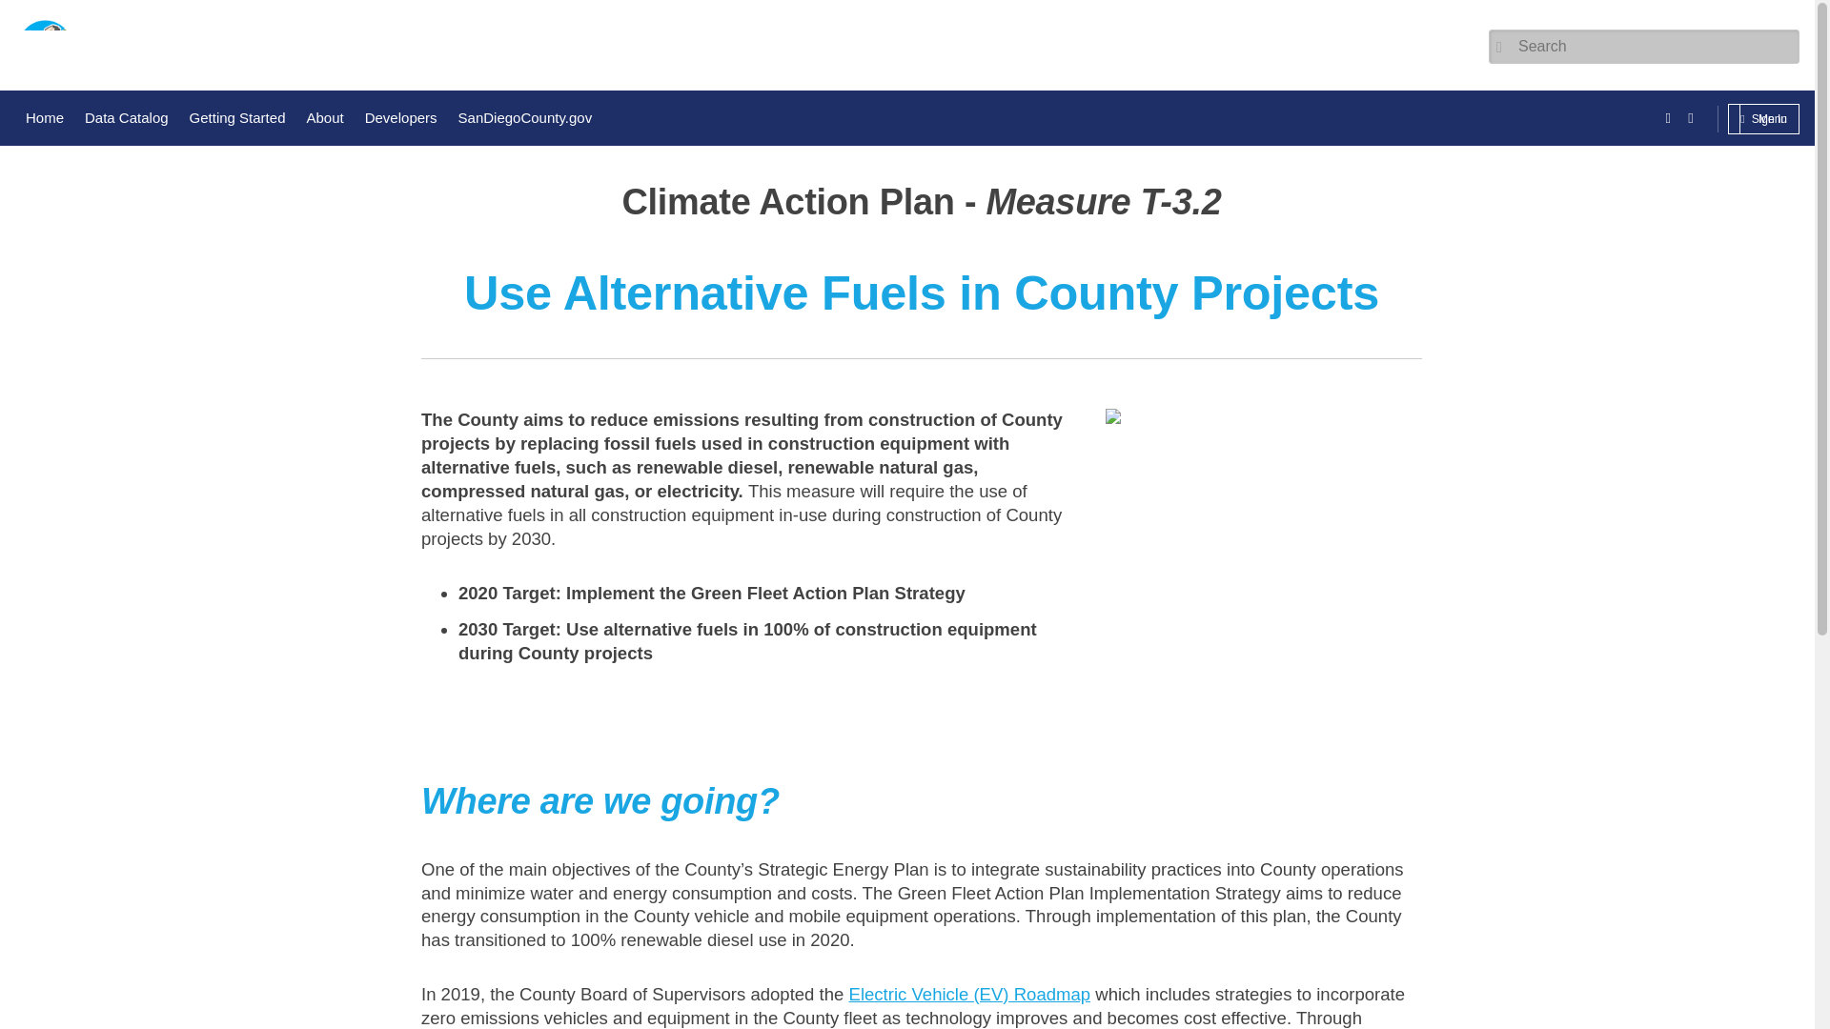  I want to click on Home, so click(44, 118).